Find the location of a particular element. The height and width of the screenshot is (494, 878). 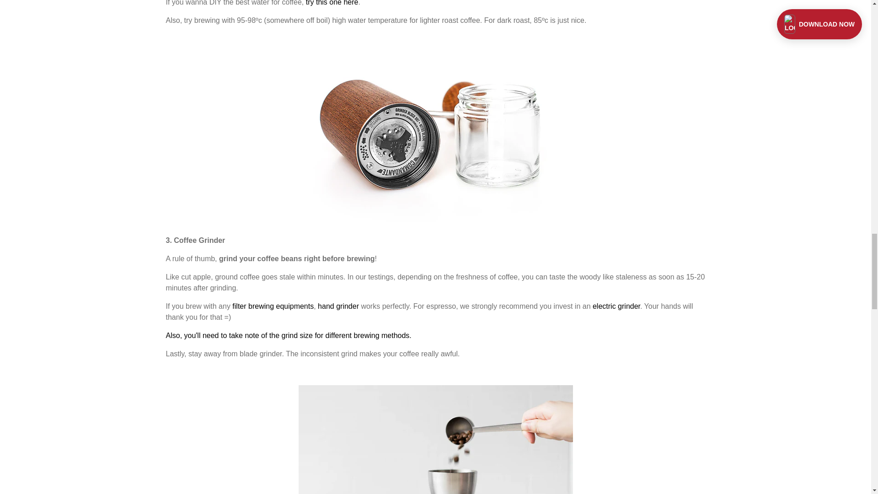

water for coffee is located at coordinates (332, 3).